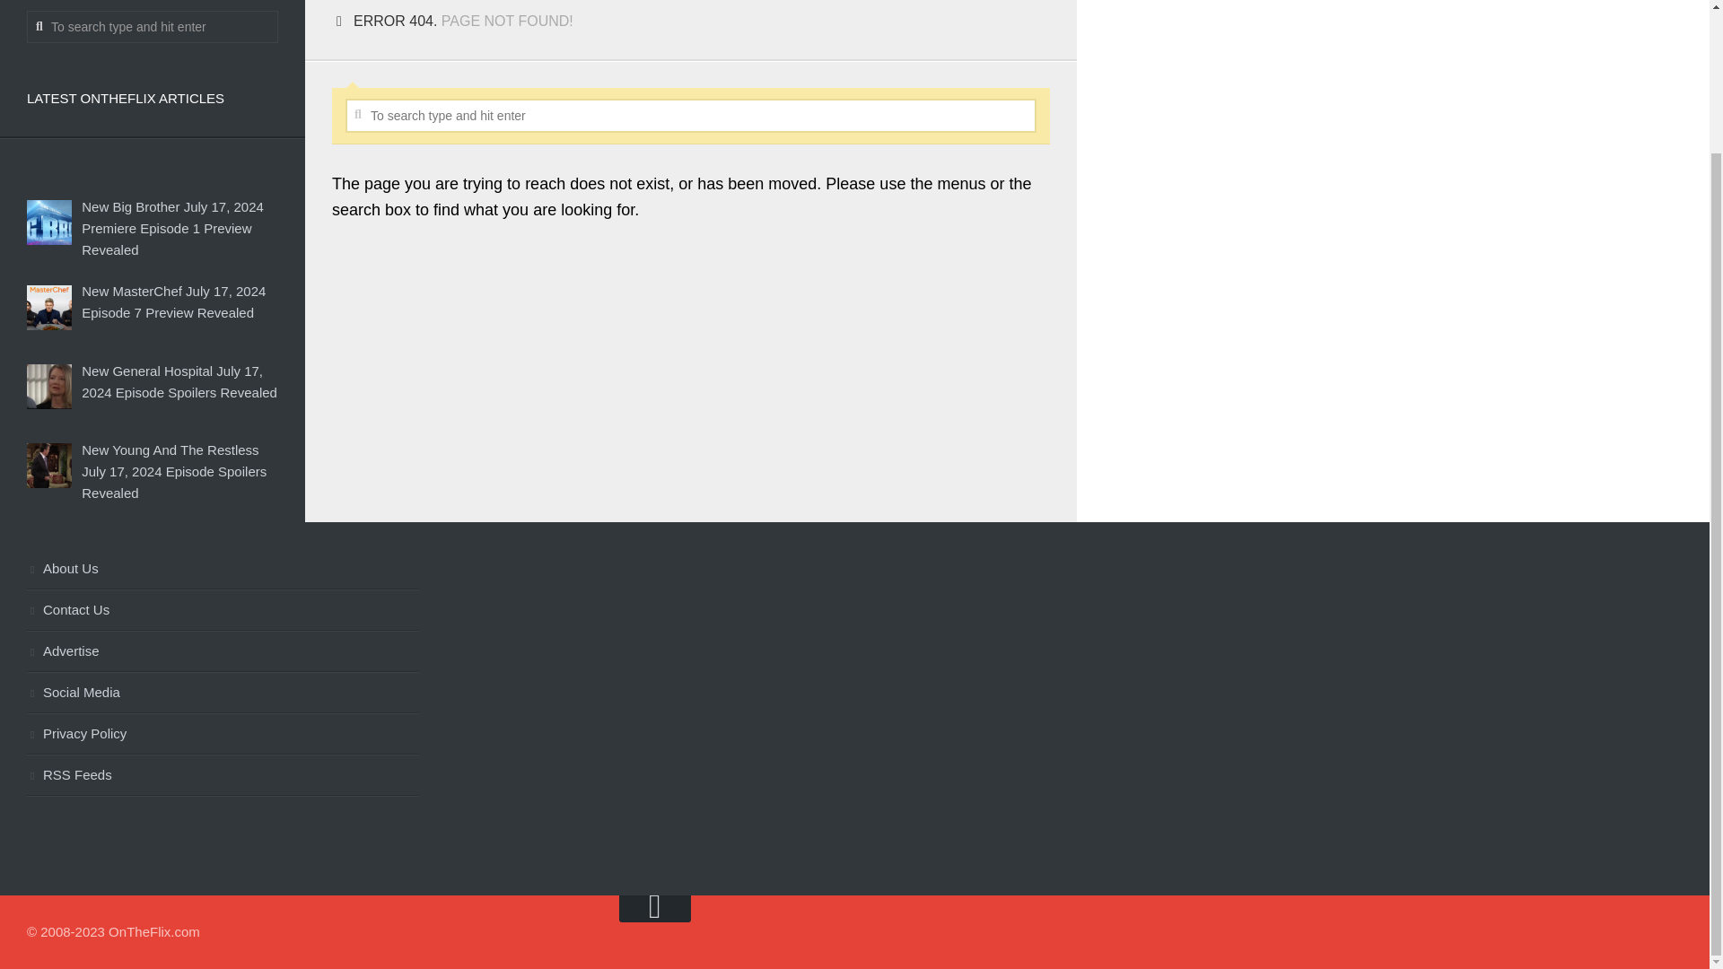 The width and height of the screenshot is (1723, 969). What do you see at coordinates (223, 775) in the screenshot?
I see `RSS Feeds` at bounding box center [223, 775].